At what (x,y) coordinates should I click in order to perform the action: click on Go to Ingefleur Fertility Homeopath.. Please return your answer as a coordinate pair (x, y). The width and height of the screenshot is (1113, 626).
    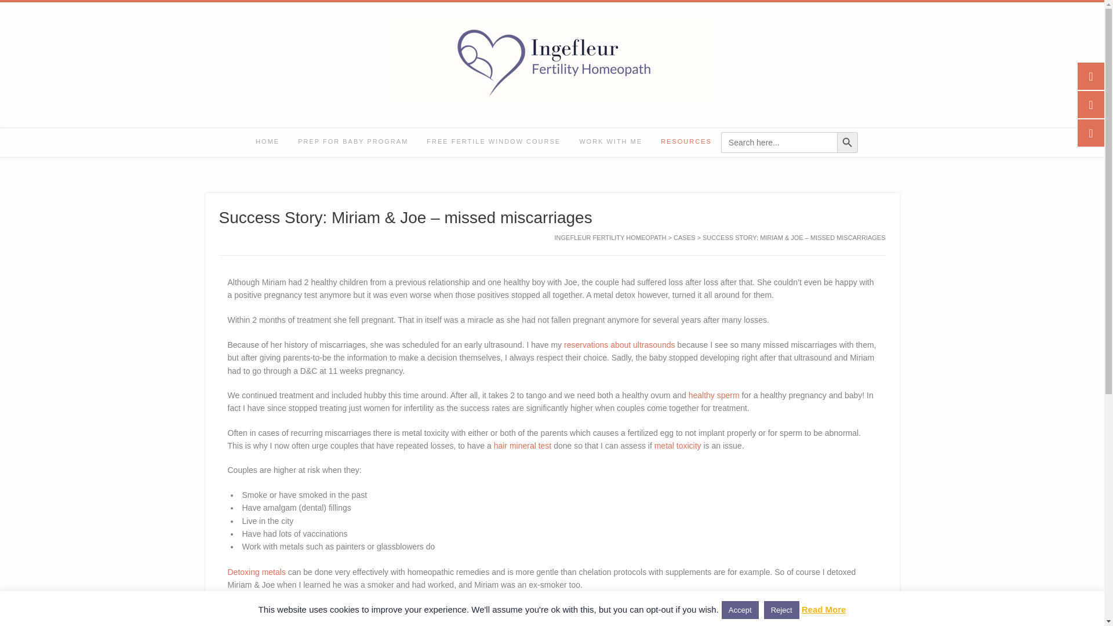
    Looking at the image, I should click on (610, 237).